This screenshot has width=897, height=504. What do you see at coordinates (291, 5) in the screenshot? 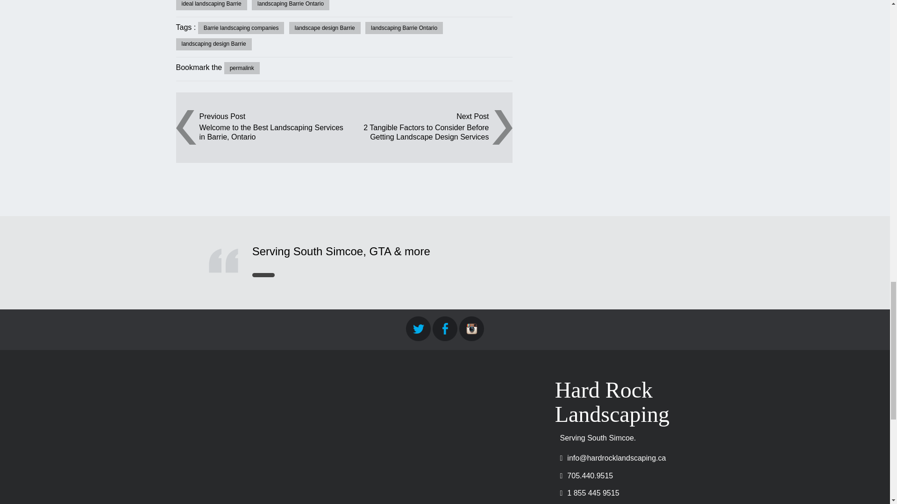
I see `landscaping Barrie Ontario` at bounding box center [291, 5].